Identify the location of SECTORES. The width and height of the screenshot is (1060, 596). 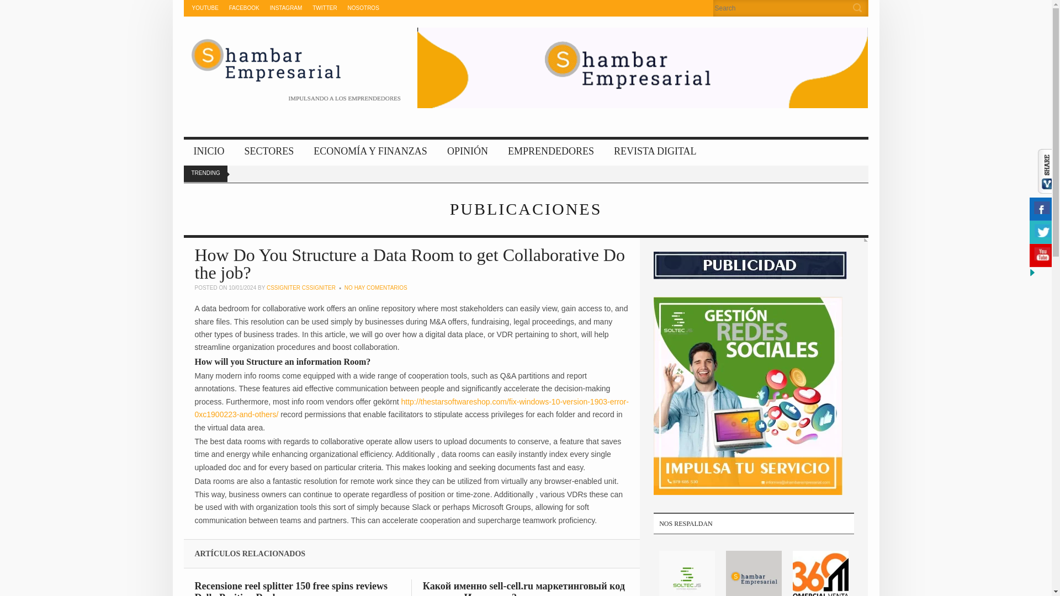
(268, 152).